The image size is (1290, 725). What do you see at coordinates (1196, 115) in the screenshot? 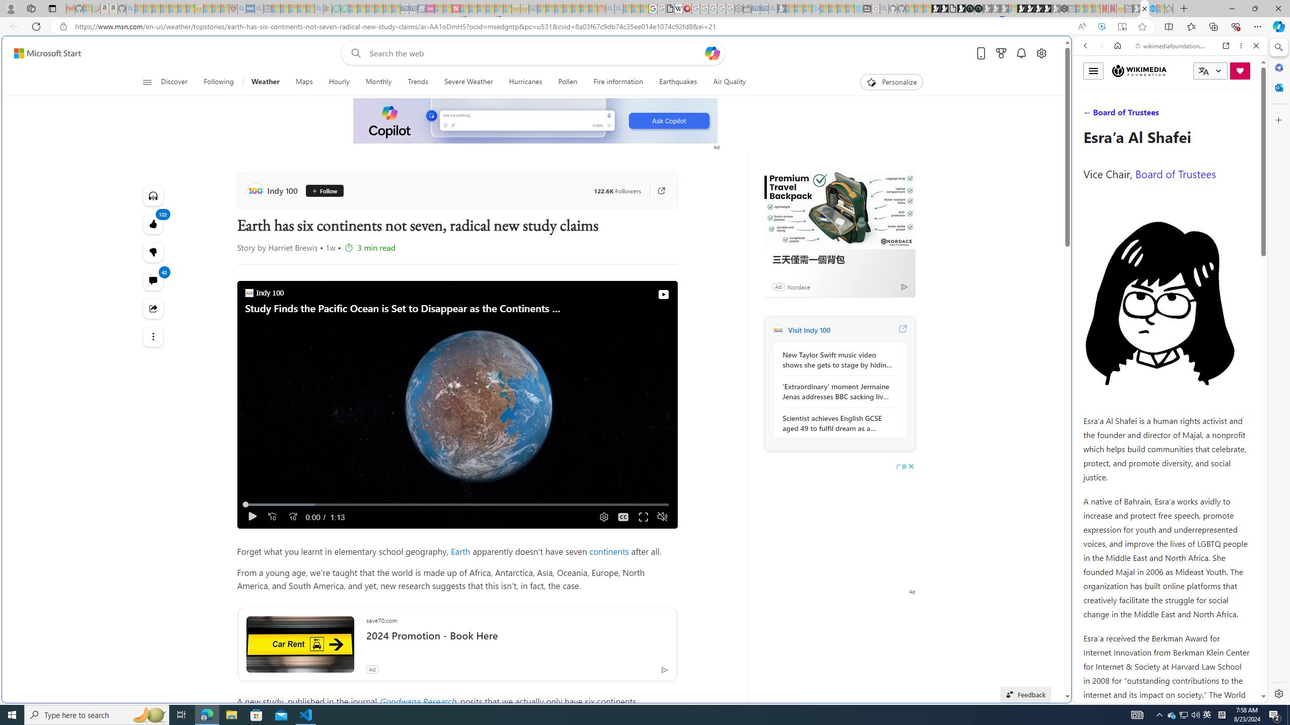
I see `SEARCH TOOLS` at bounding box center [1196, 115].